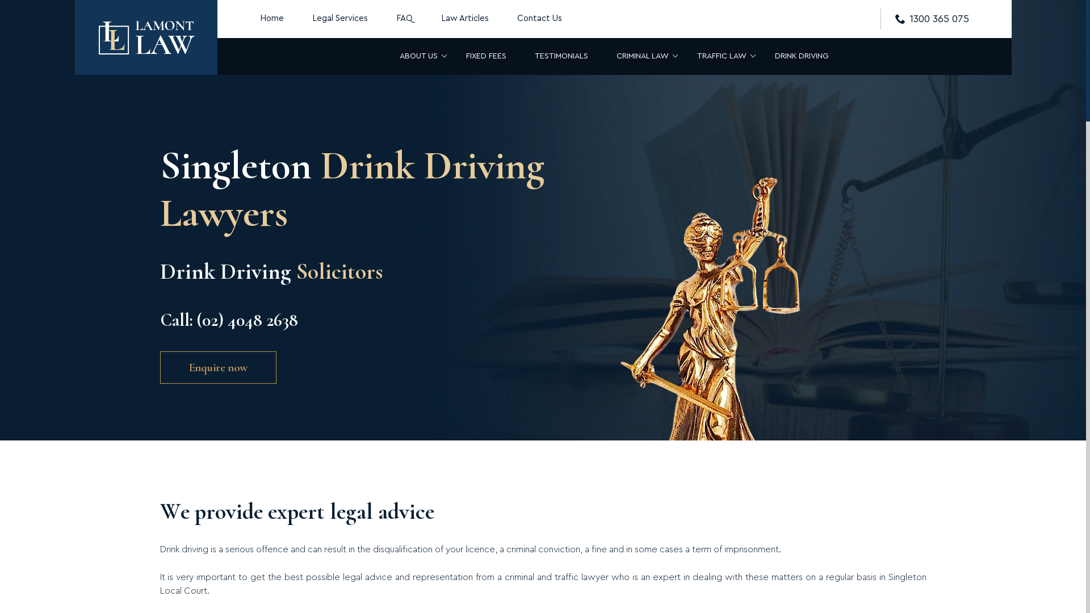 This screenshot has height=613, width=1090. Describe the element at coordinates (339, 19) in the screenshot. I see `Legal Services` at that location.